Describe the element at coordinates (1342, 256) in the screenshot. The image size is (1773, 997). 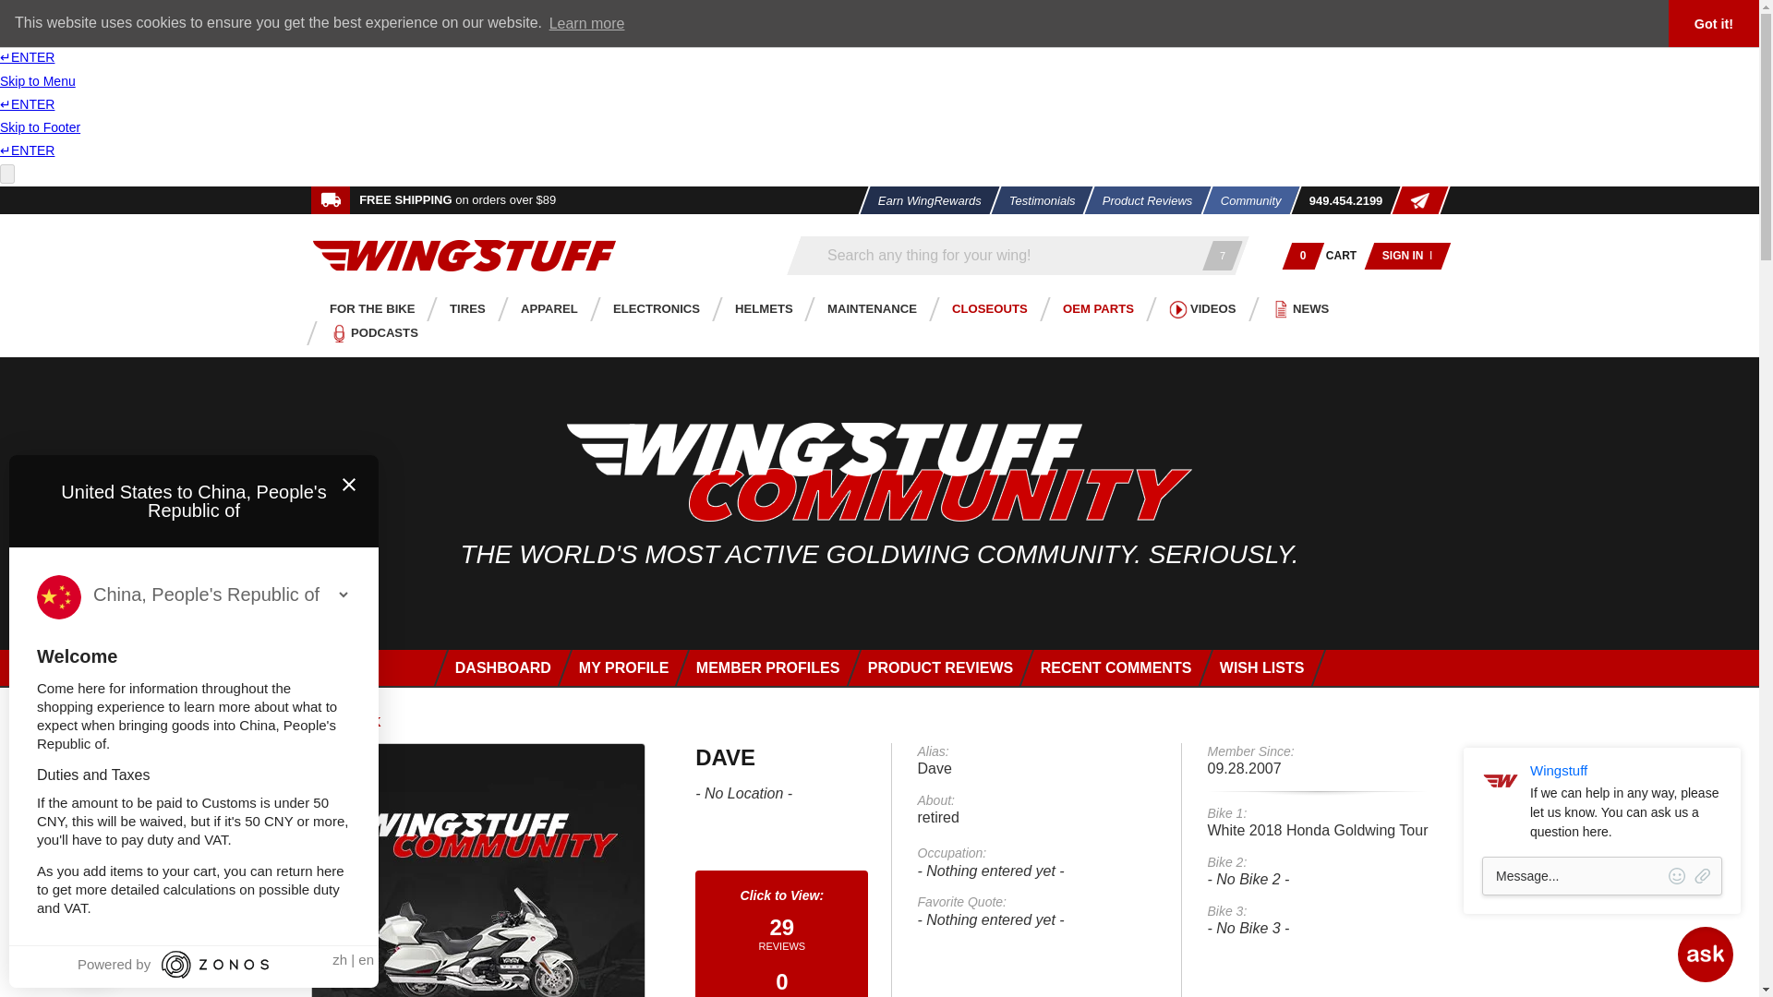
I see `CART` at that location.